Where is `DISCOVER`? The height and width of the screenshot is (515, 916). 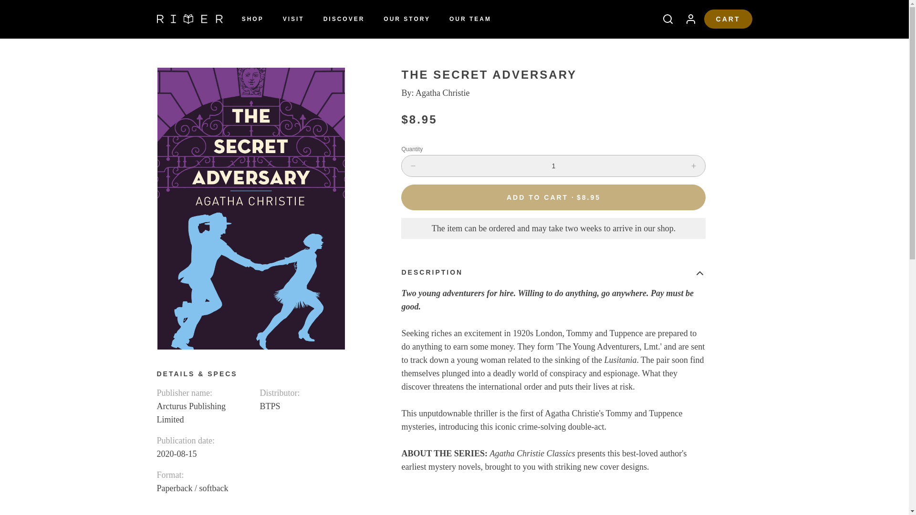 DISCOVER is located at coordinates (344, 19).